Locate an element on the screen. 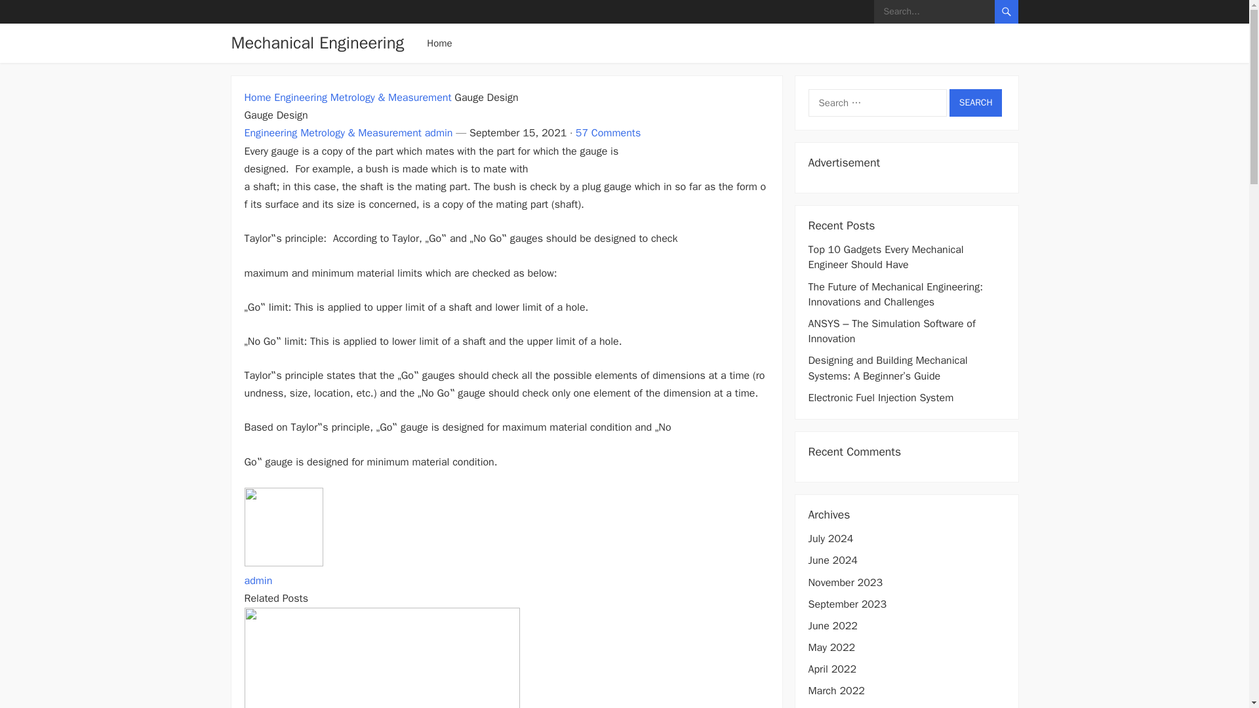 This screenshot has width=1259, height=708. May 2022 is located at coordinates (831, 648).